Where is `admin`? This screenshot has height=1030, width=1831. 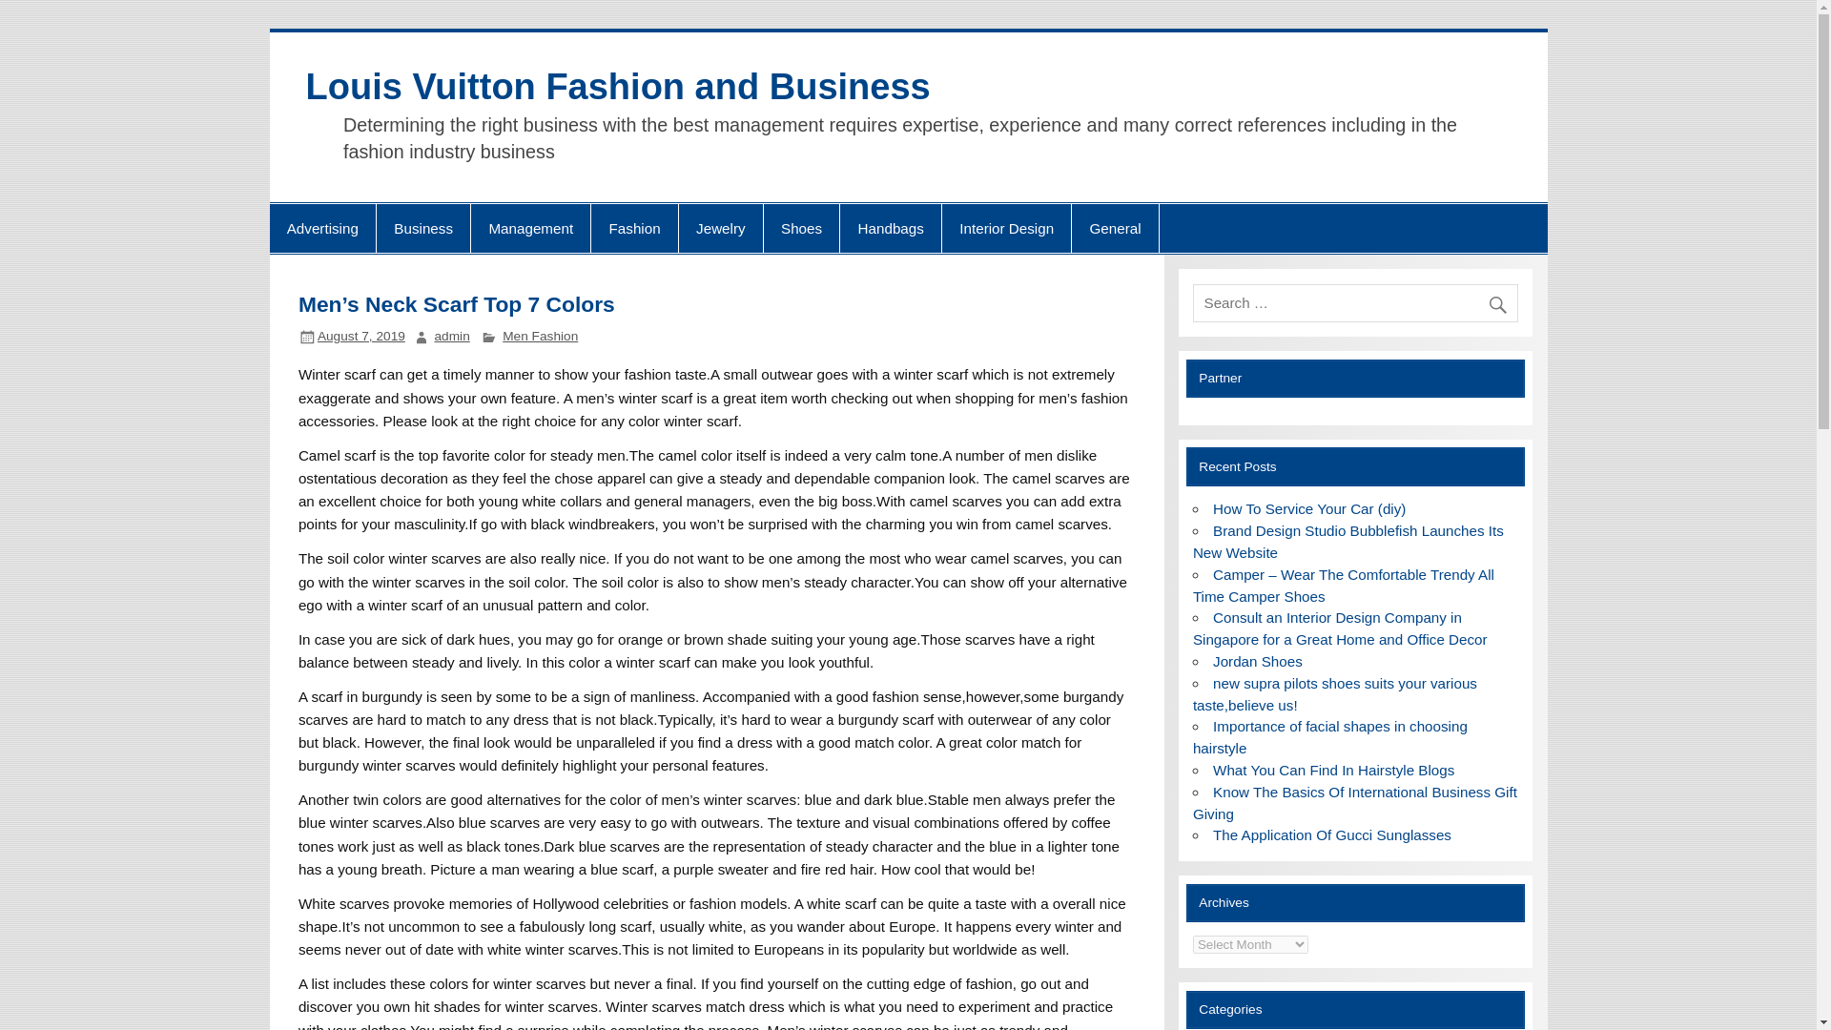 admin is located at coordinates (452, 336).